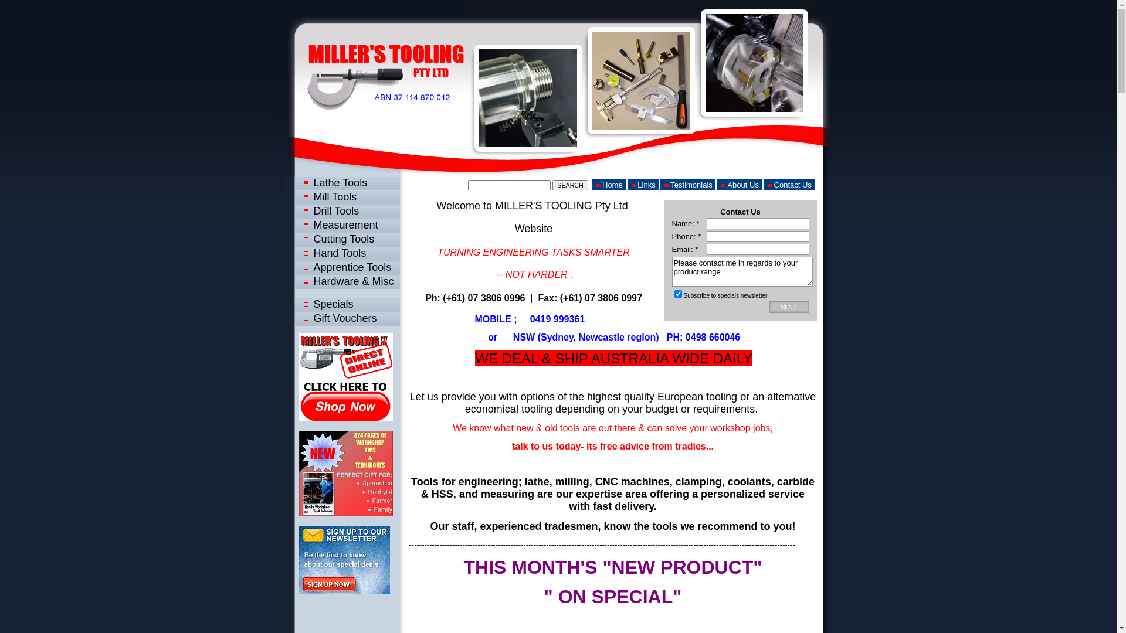  Describe the element at coordinates (345, 197) in the screenshot. I see `Mill Tools` at that location.